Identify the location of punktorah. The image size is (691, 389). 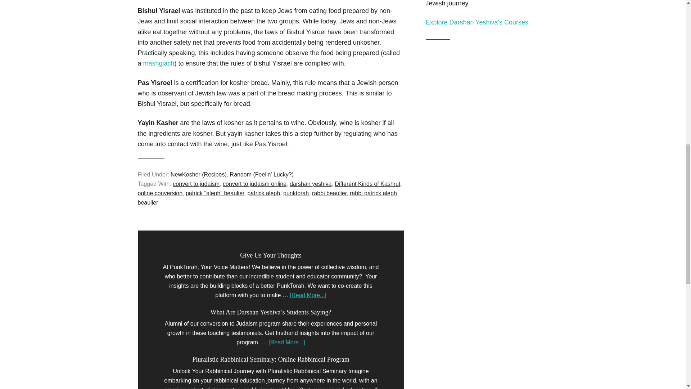
(296, 193).